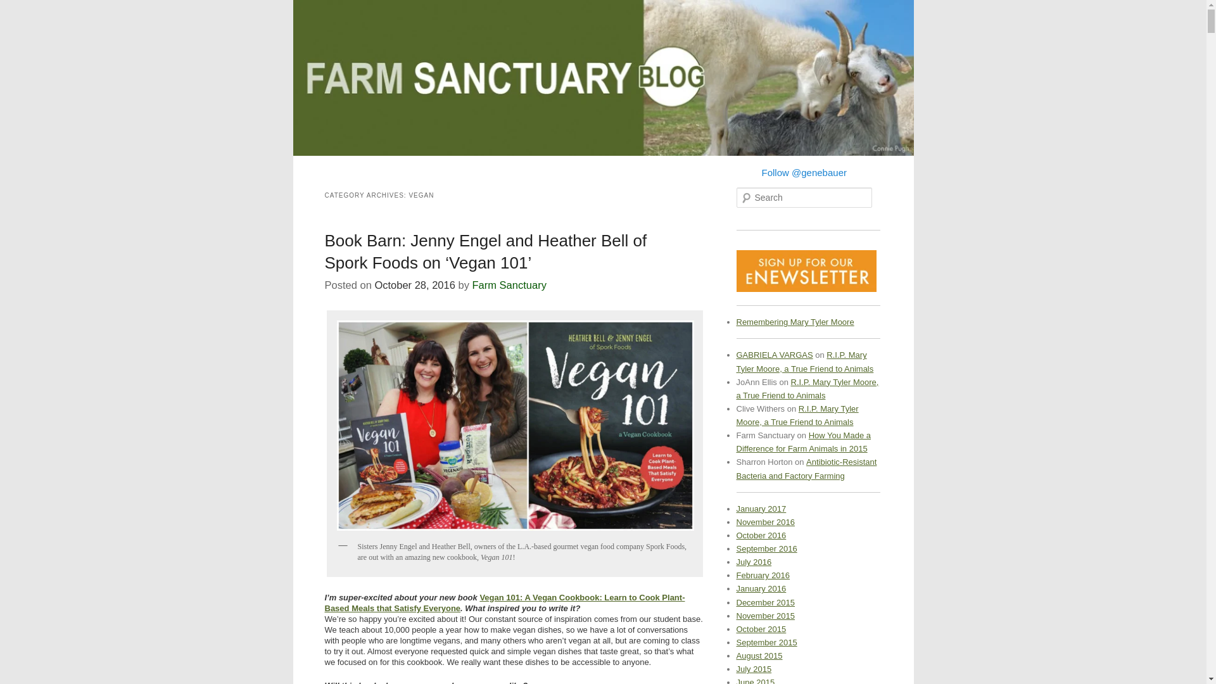 The height and width of the screenshot is (684, 1216). What do you see at coordinates (364, 170) in the screenshot?
I see `Skip to primary content` at bounding box center [364, 170].